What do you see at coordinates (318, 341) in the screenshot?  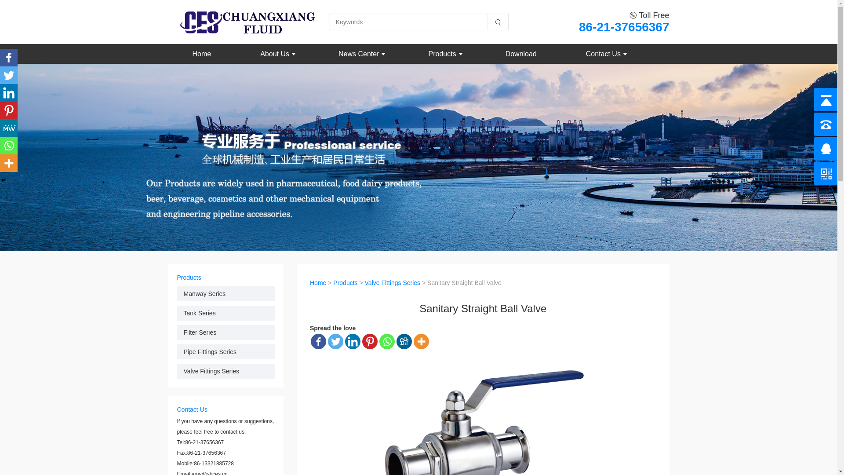 I see `Facebook` at bounding box center [318, 341].